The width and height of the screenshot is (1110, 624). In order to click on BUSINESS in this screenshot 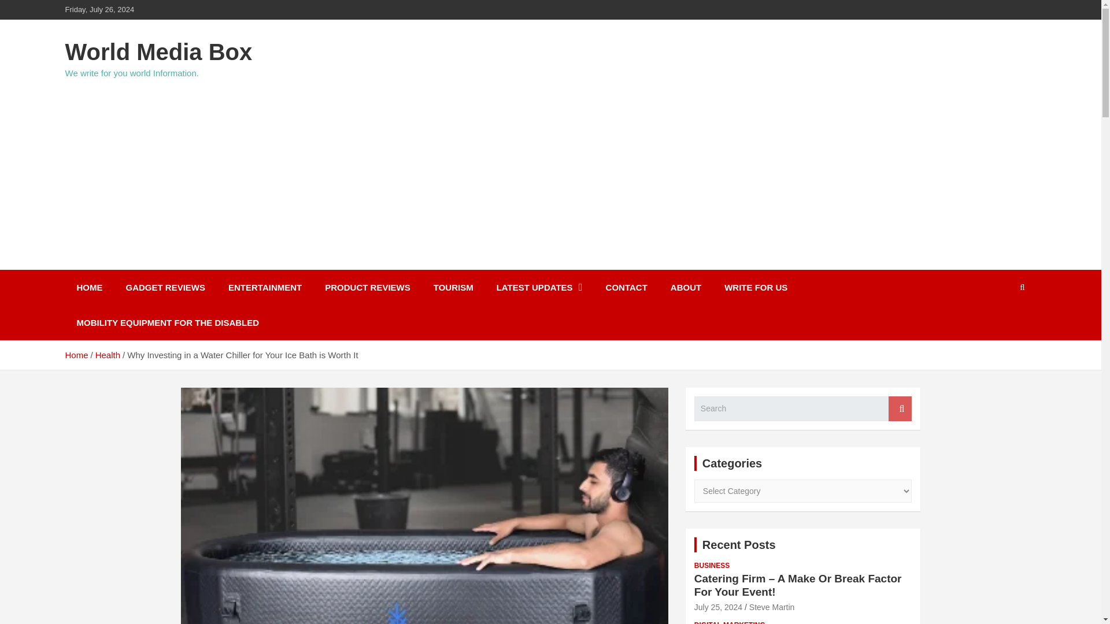, I will do `click(712, 566)`.